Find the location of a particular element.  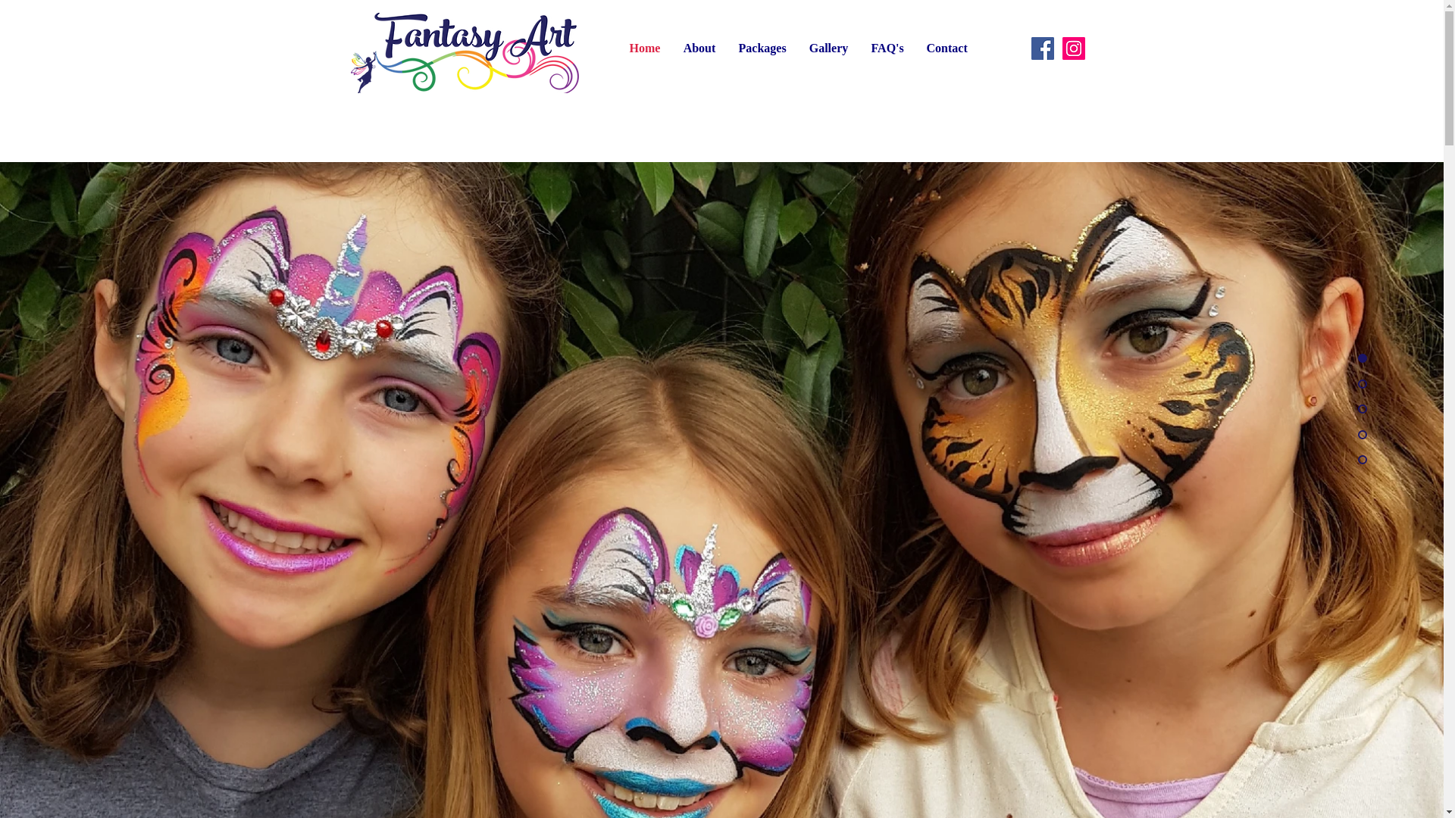

Packages is located at coordinates (762, 48).